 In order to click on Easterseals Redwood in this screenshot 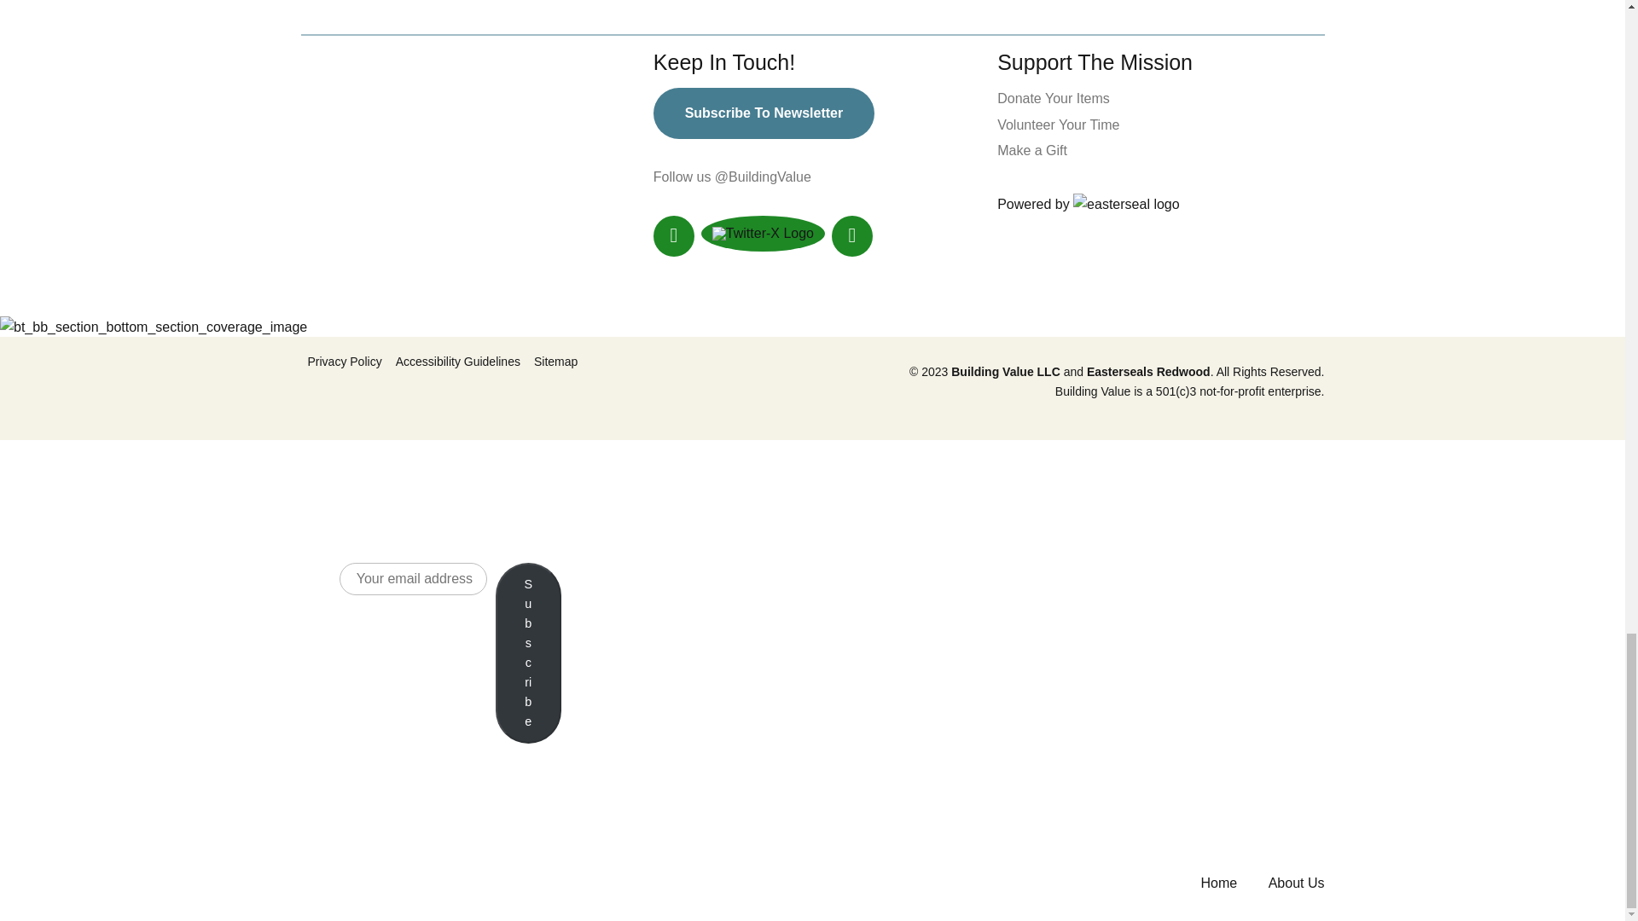, I will do `click(1147, 371)`.